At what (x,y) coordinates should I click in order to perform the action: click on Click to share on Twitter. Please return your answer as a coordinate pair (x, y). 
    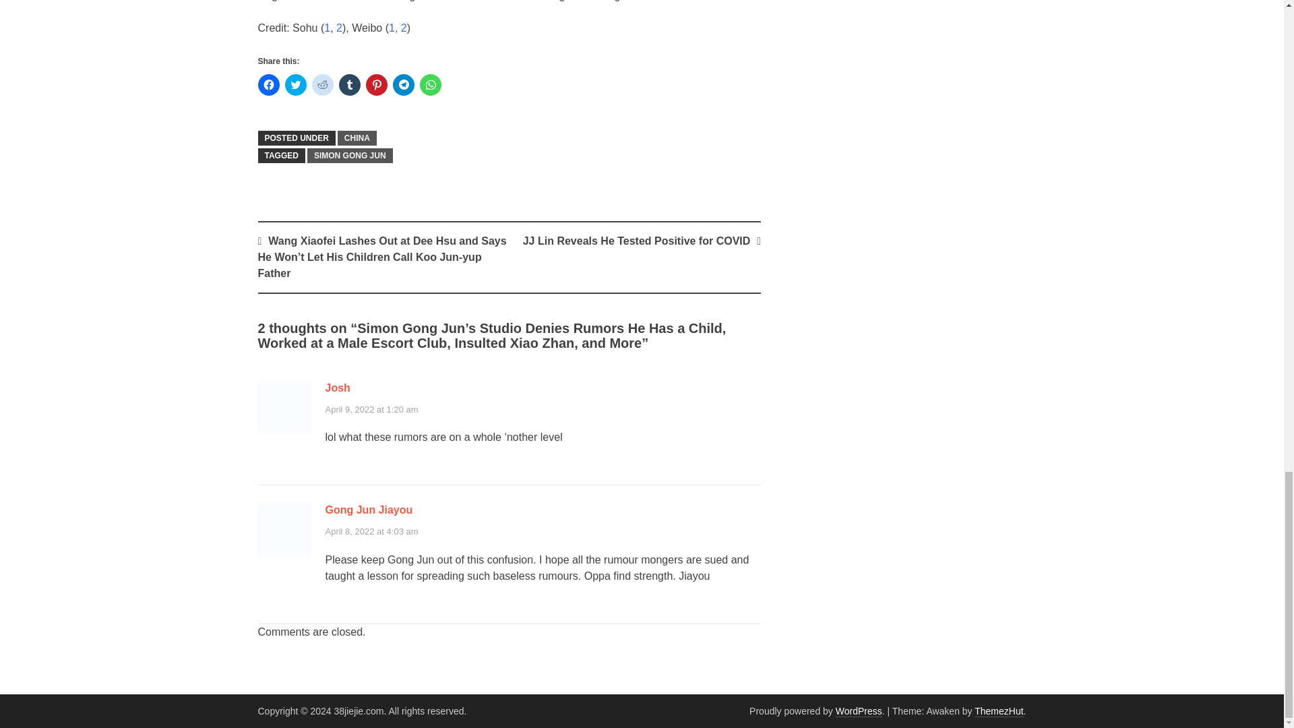
    Looking at the image, I should click on (295, 85).